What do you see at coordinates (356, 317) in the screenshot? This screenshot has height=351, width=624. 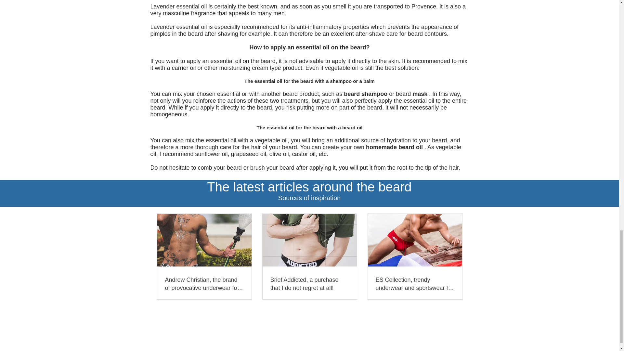 I see `Legal notice` at bounding box center [356, 317].